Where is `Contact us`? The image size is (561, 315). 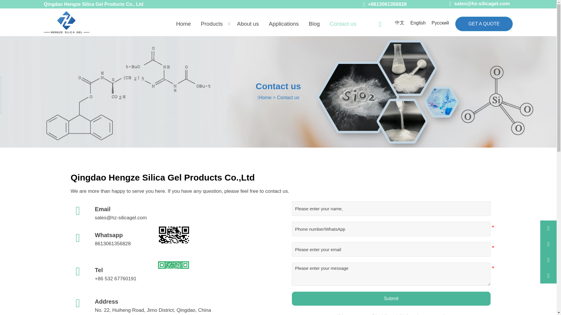
Contact us is located at coordinates (345, 24).